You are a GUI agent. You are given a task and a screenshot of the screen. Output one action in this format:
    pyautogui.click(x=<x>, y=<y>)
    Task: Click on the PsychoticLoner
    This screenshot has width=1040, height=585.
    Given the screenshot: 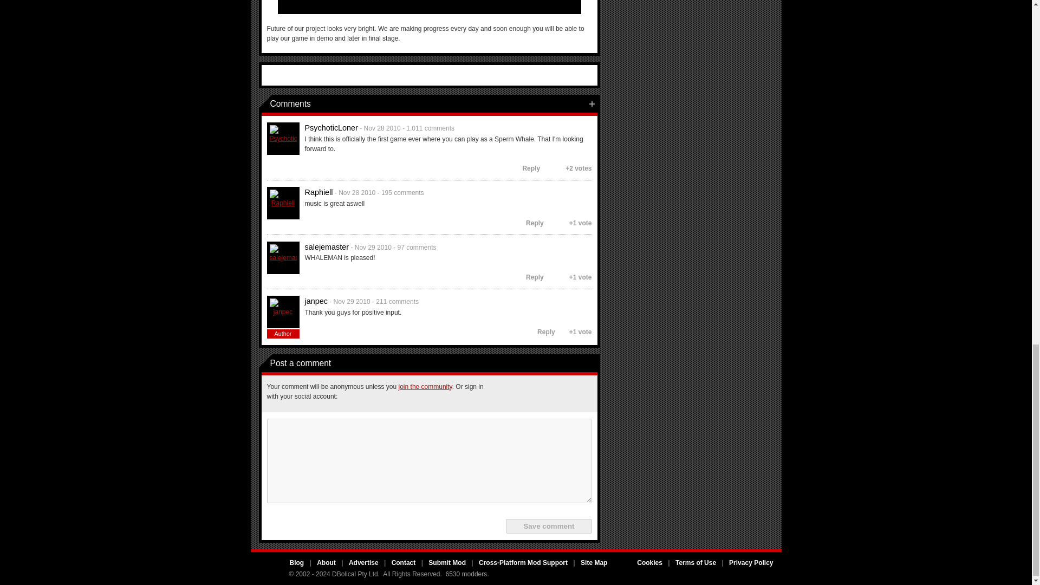 What is the action you would take?
    pyautogui.click(x=283, y=139)
    